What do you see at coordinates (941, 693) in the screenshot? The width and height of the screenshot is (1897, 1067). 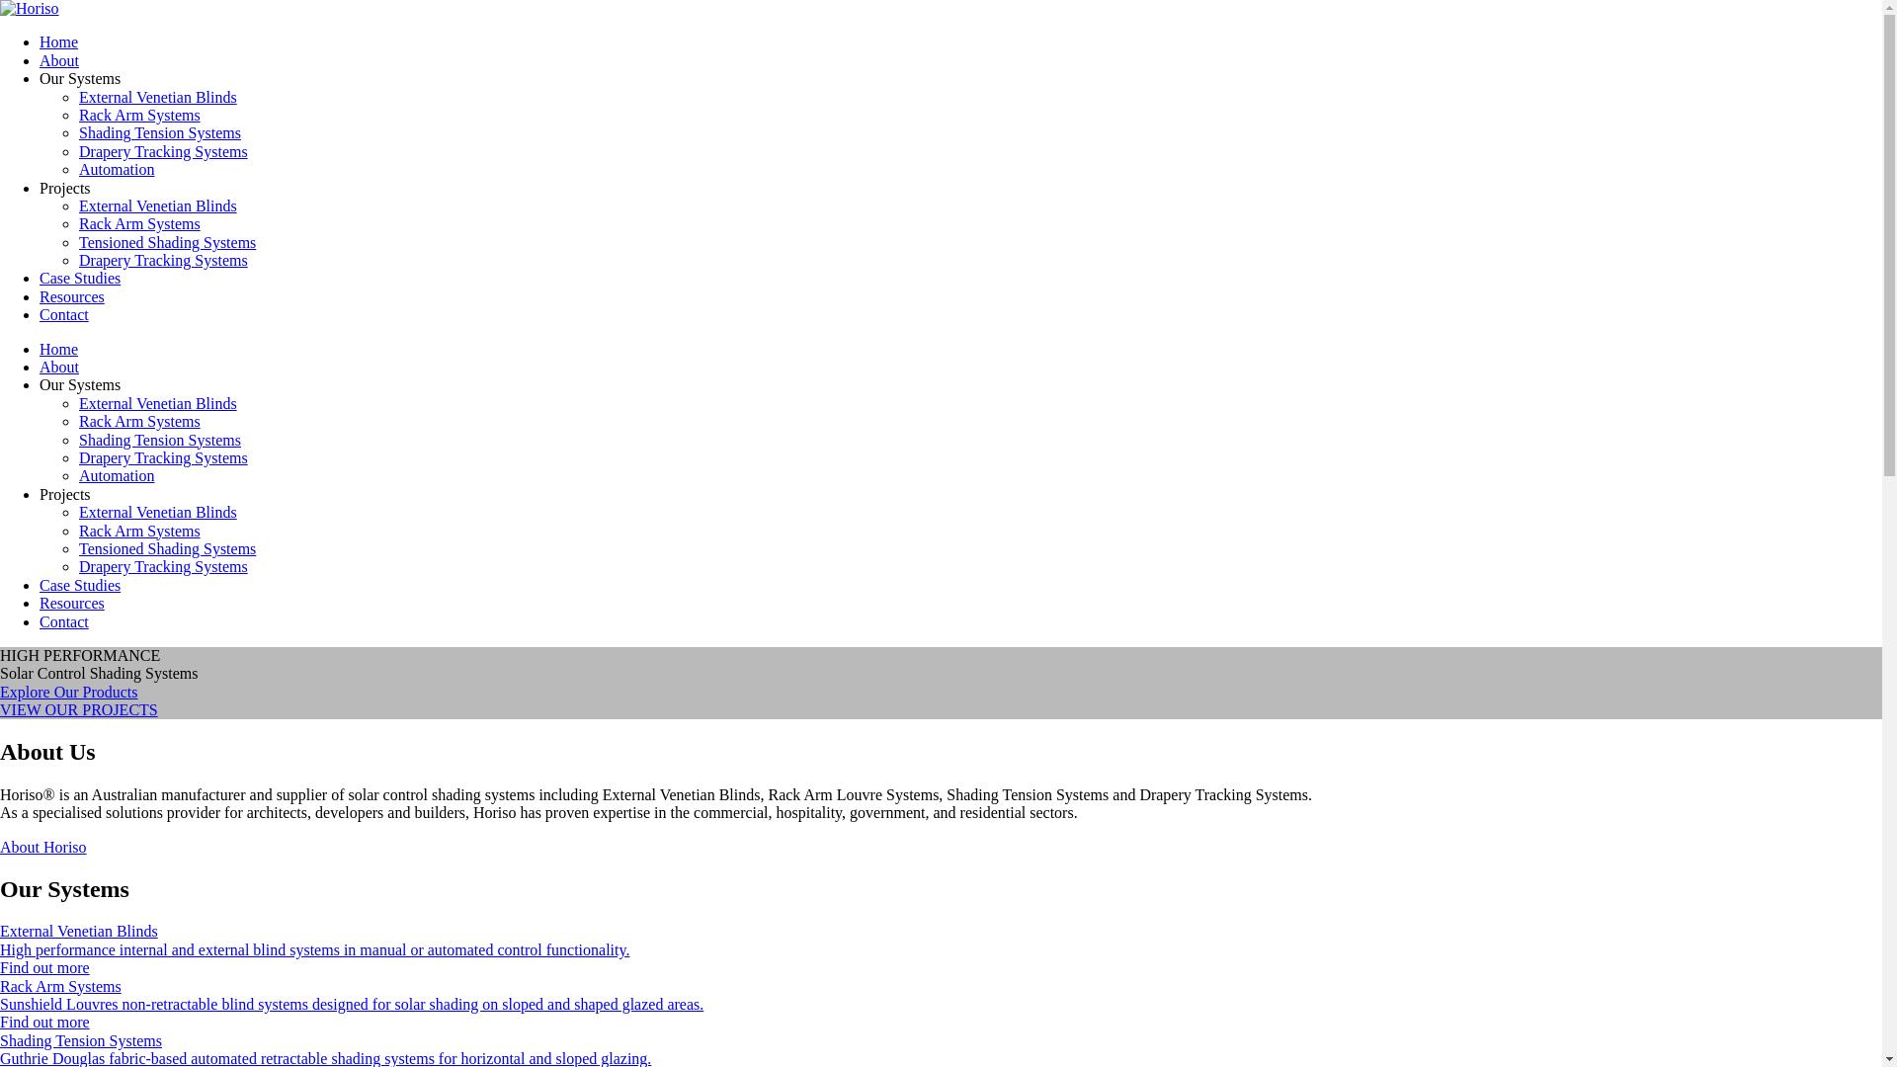 I see `Explore Our Products` at bounding box center [941, 693].